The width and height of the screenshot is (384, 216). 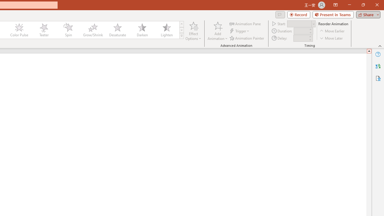 What do you see at coordinates (247, 38) in the screenshot?
I see `Animation Painter` at bounding box center [247, 38].